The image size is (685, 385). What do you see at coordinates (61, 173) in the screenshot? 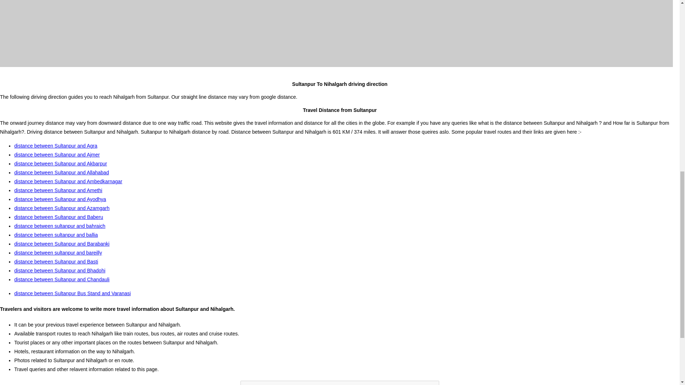
I see `distance between Sultanpur and Allahabad` at bounding box center [61, 173].